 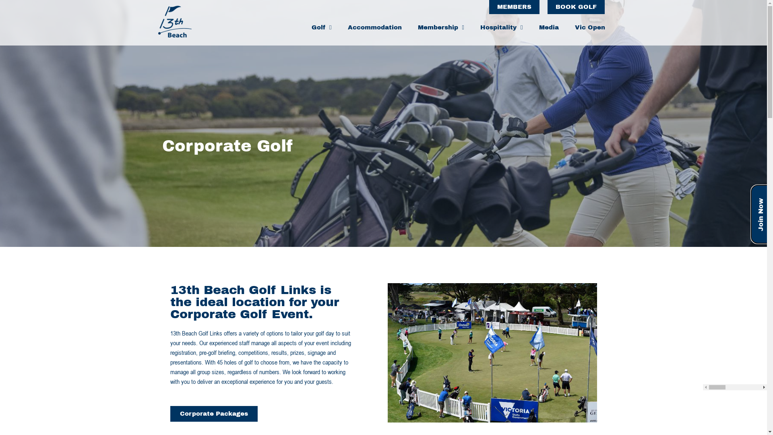 I want to click on Accommodation, so click(x=374, y=27).